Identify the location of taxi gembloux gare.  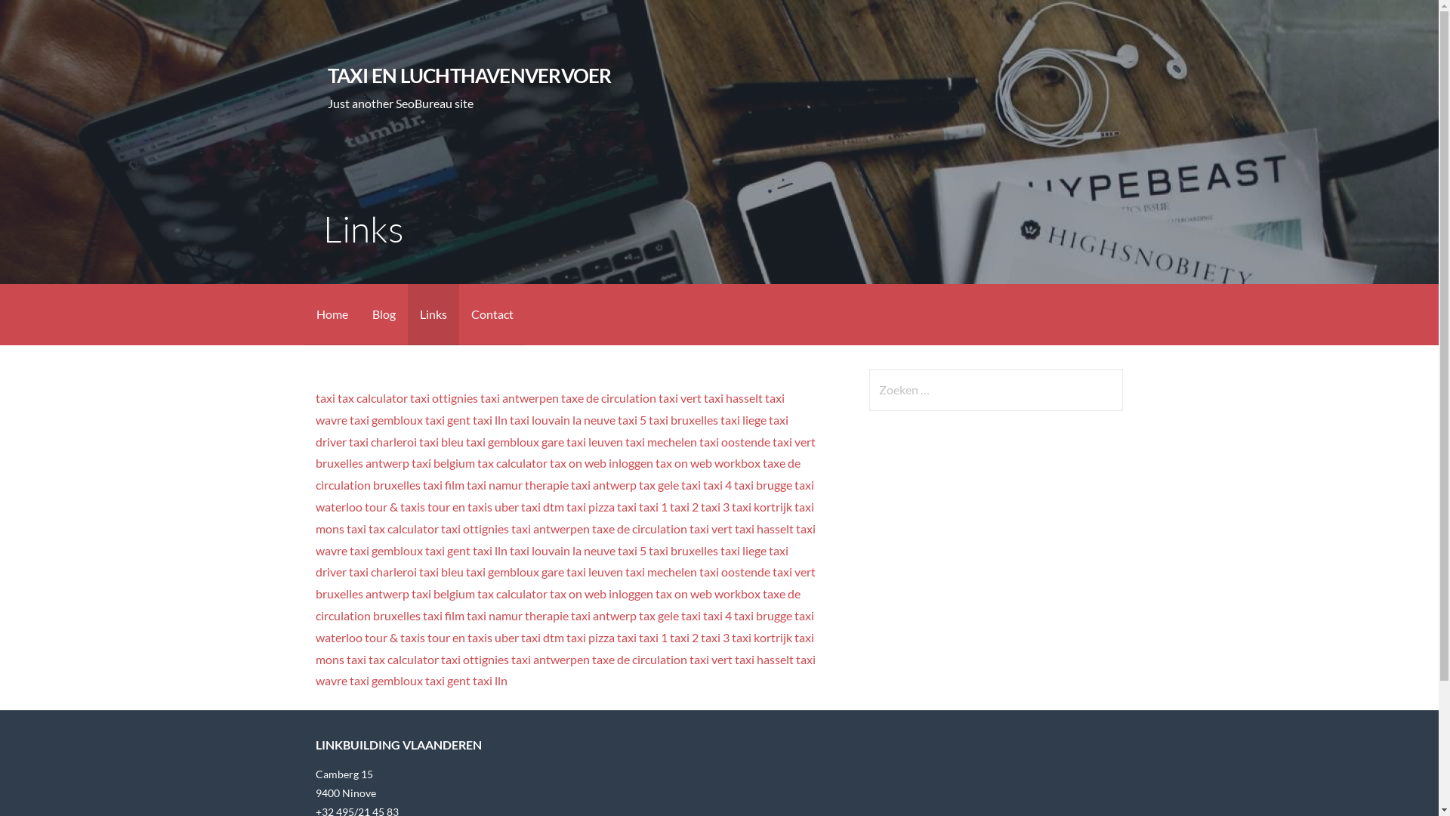
(515, 571).